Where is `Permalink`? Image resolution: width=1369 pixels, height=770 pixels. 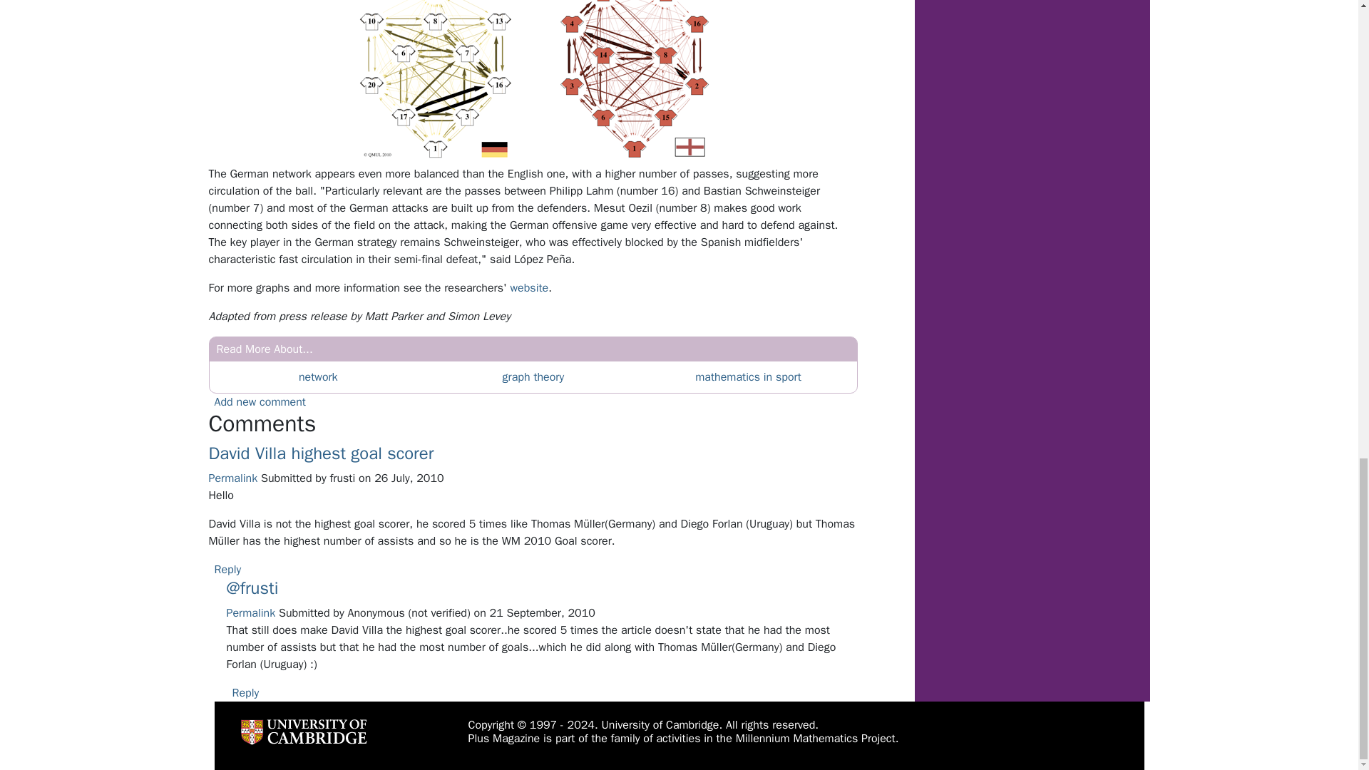
Permalink is located at coordinates (251, 613).